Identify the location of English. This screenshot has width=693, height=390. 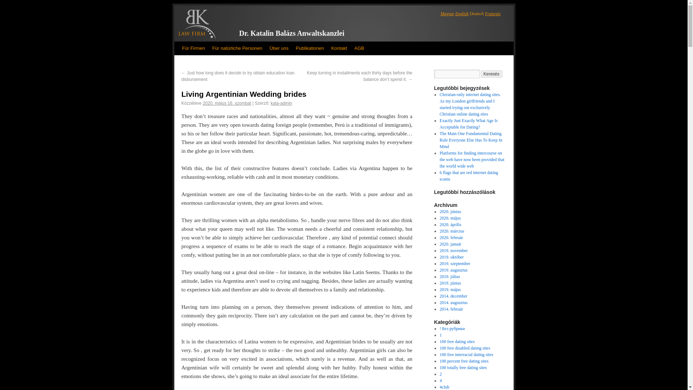
(462, 14).